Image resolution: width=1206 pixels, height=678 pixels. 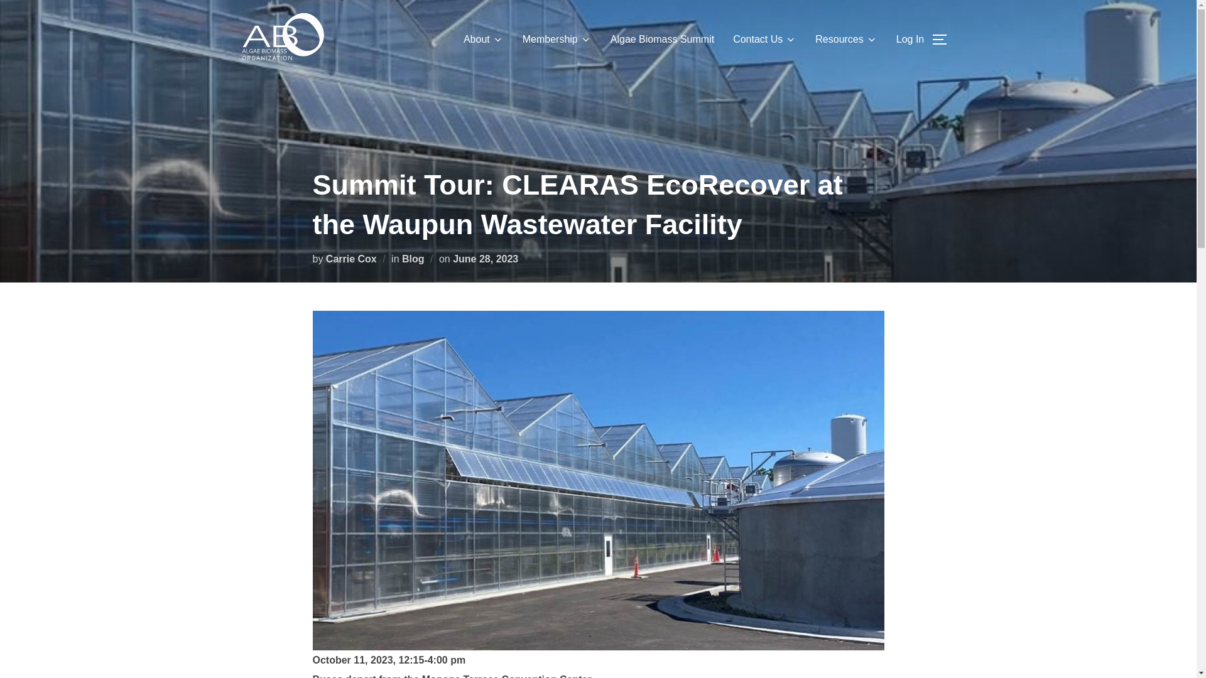 I want to click on Log In, so click(x=910, y=40).